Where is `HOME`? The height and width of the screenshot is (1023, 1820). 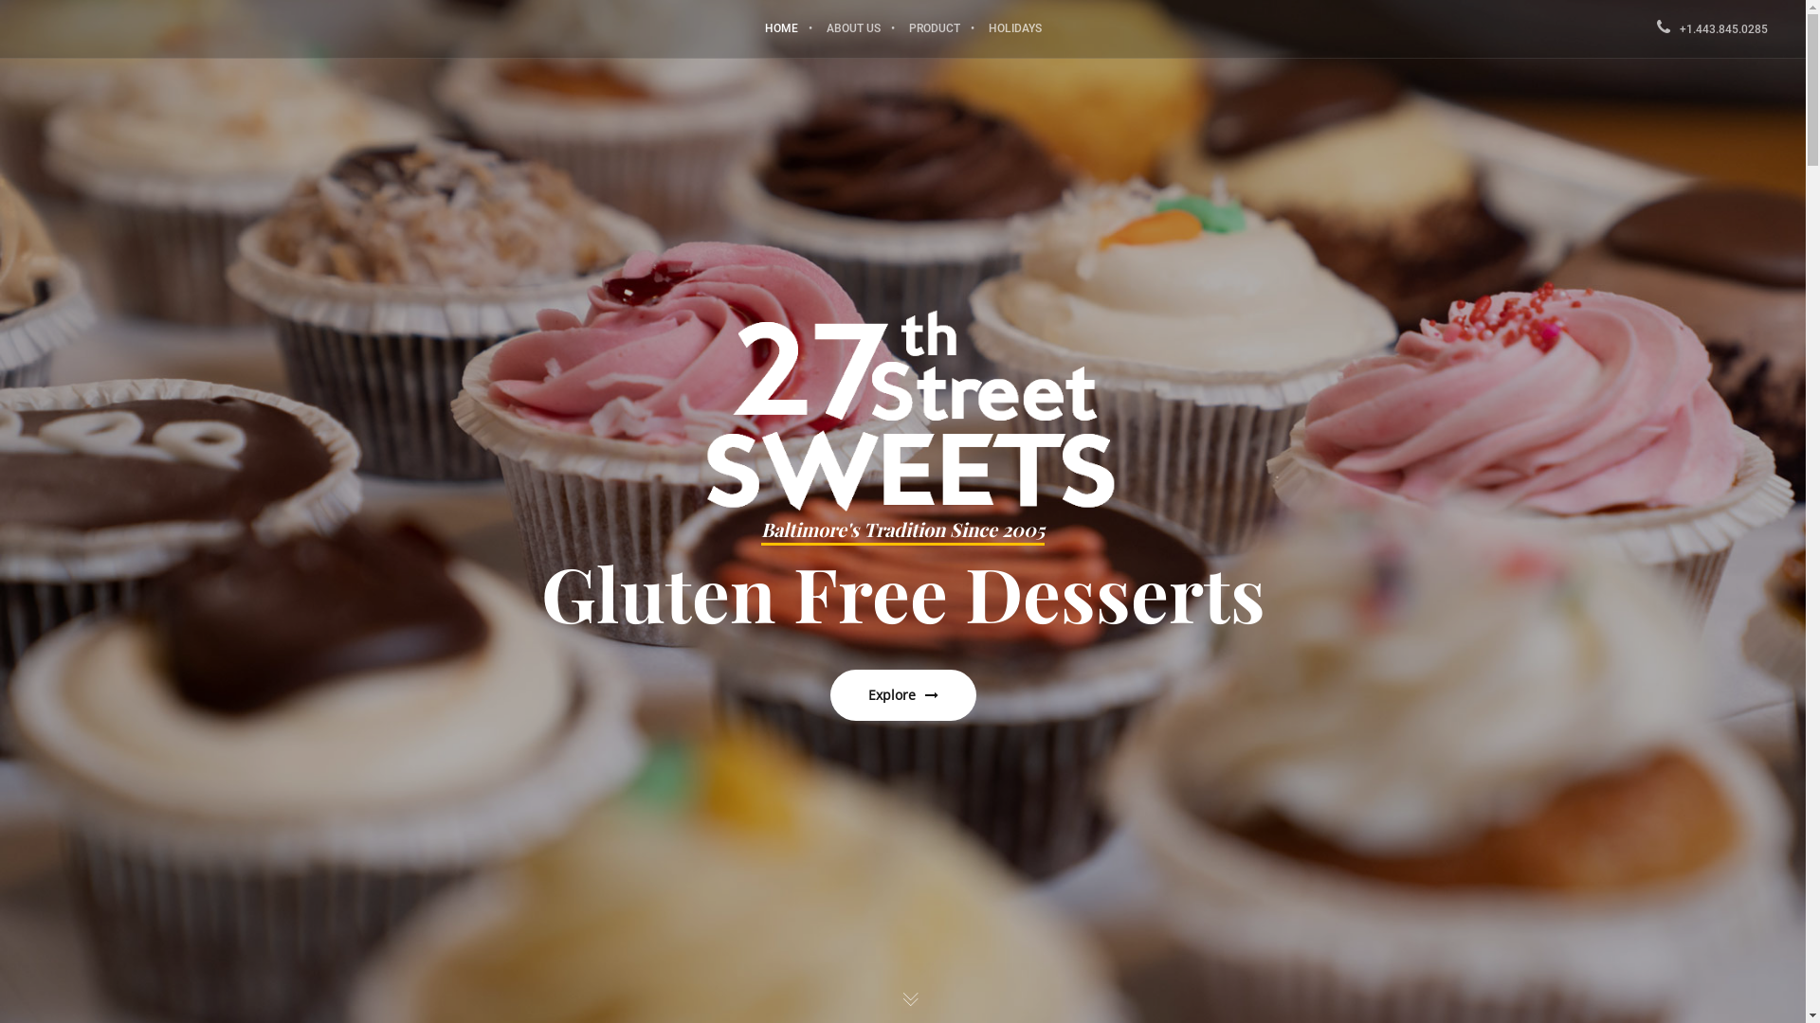
HOME is located at coordinates (781, 28).